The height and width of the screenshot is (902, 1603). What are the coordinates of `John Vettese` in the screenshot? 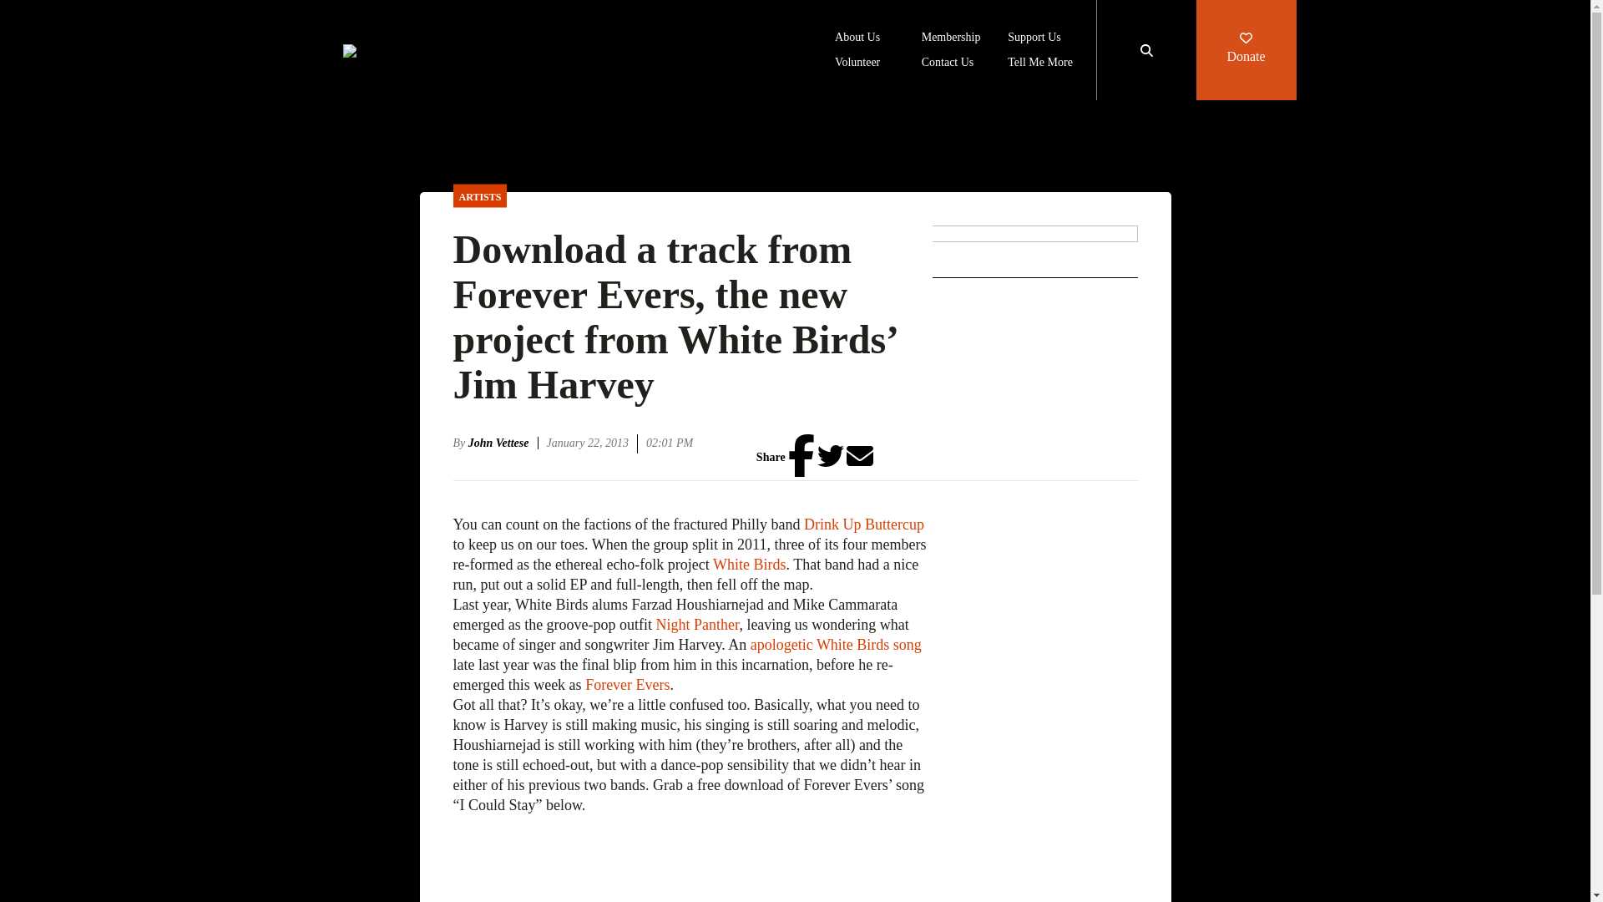 It's located at (503, 443).